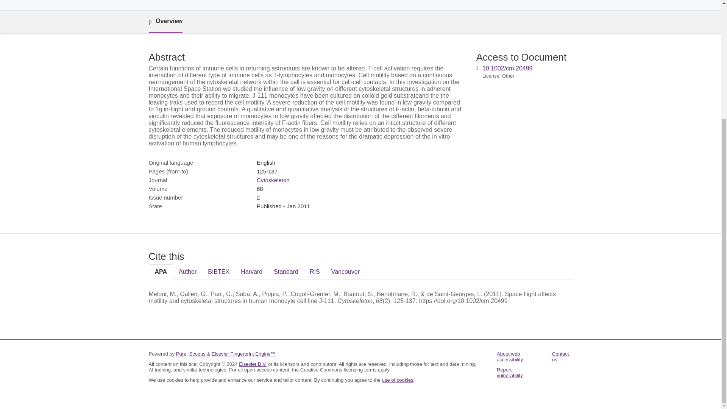 This screenshot has width=727, height=409. I want to click on Scopus, so click(197, 354).